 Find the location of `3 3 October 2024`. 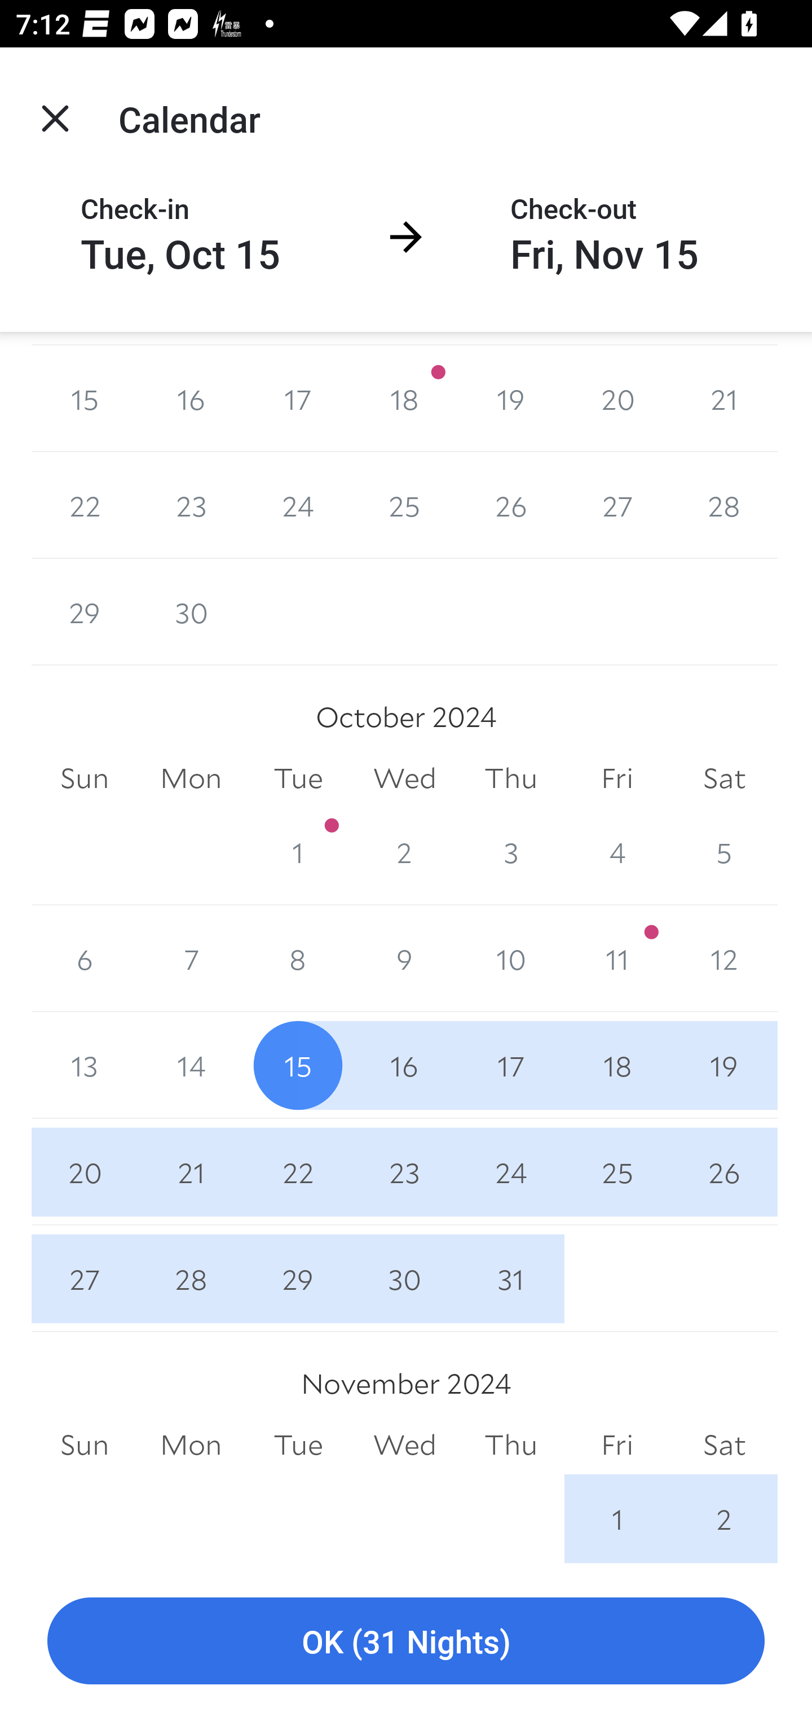

3 3 October 2024 is located at coordinates (511, 852).